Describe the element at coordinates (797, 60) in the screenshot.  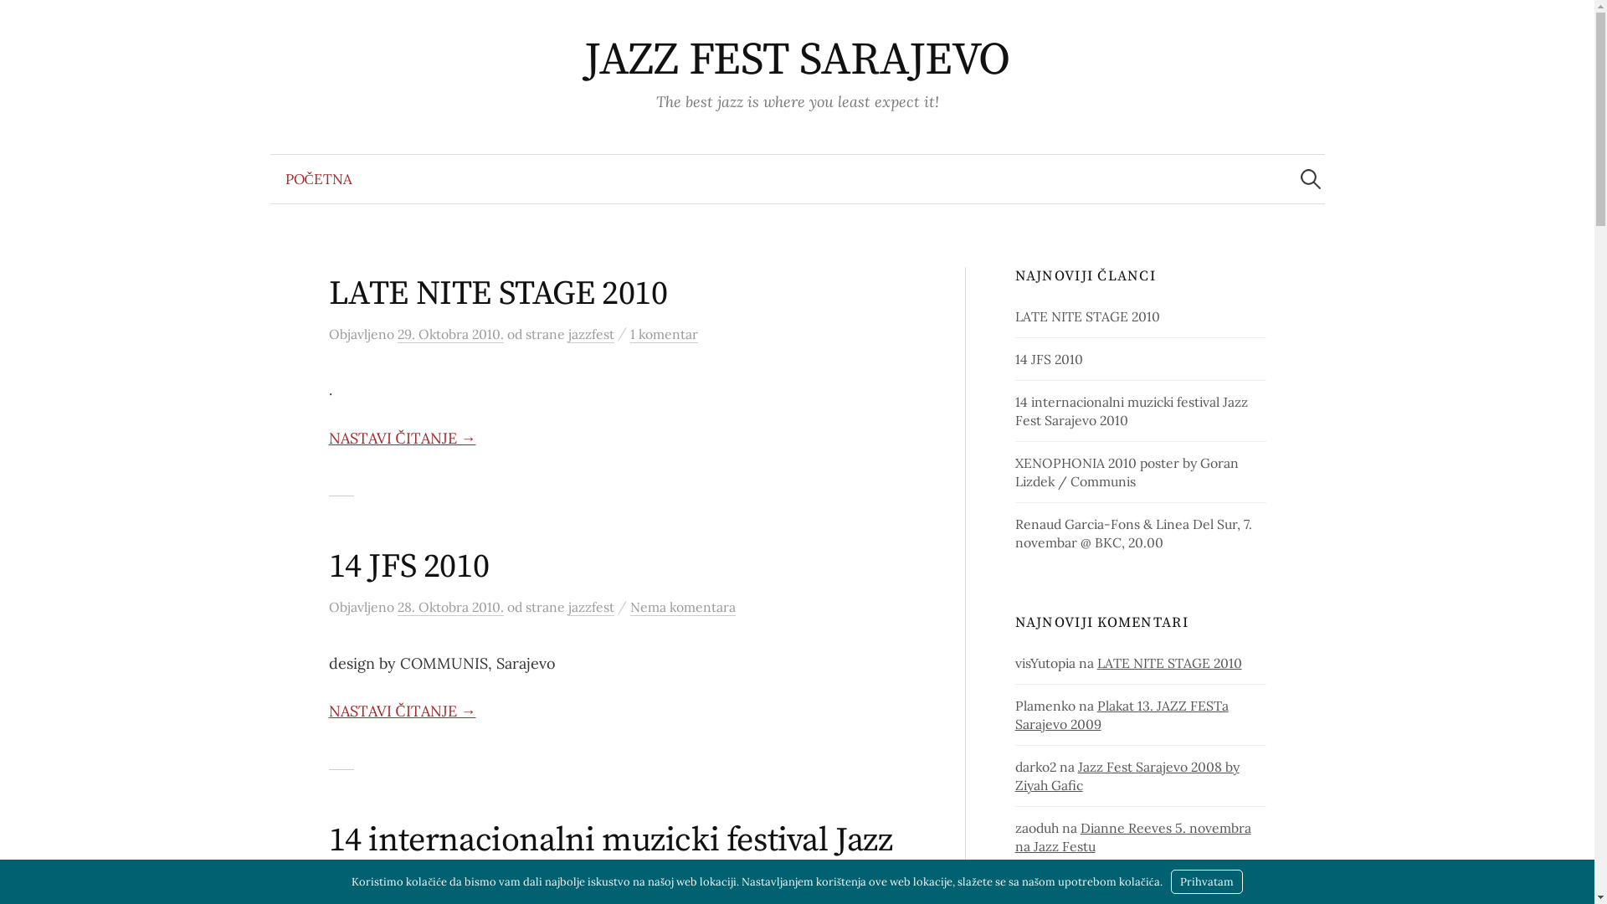
I see `JAZZ FEST SARAJEVO` at that location.